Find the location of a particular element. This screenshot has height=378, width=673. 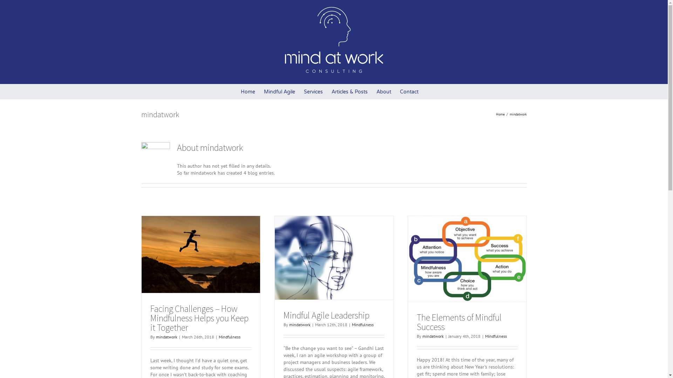

mindatwork is located at coordinates (433, 336).